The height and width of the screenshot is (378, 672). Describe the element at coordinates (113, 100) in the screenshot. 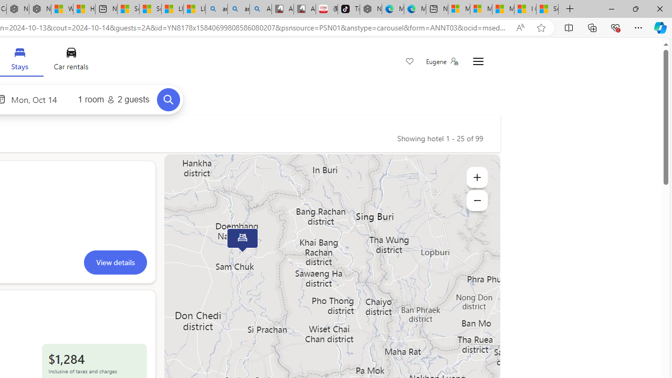

I see `1 room2 guests` at that location.